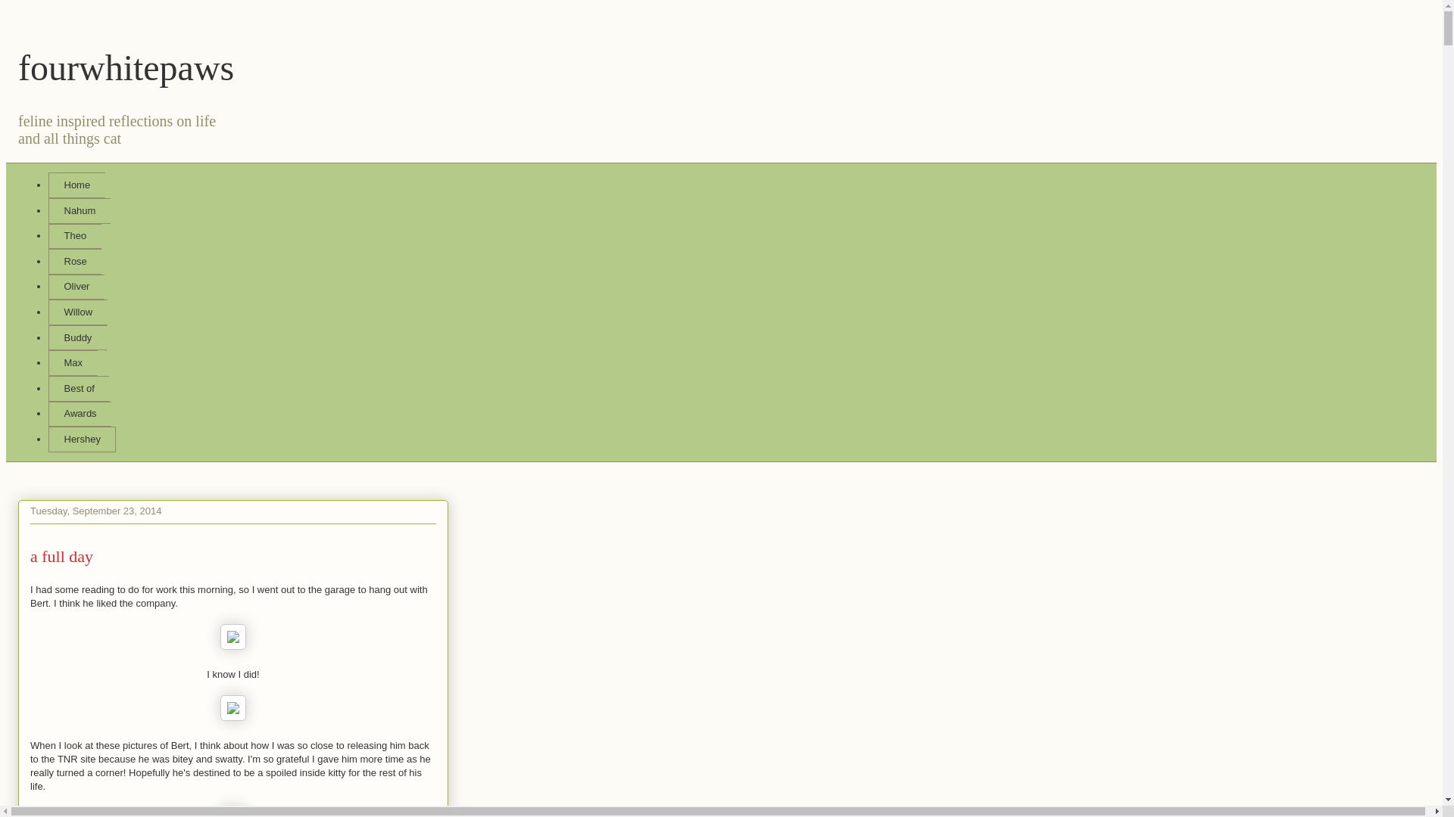 The image size is (1454, 817). Describe the element at coordinates (79, 389) in the screenshot. I see `Best of` at that location.